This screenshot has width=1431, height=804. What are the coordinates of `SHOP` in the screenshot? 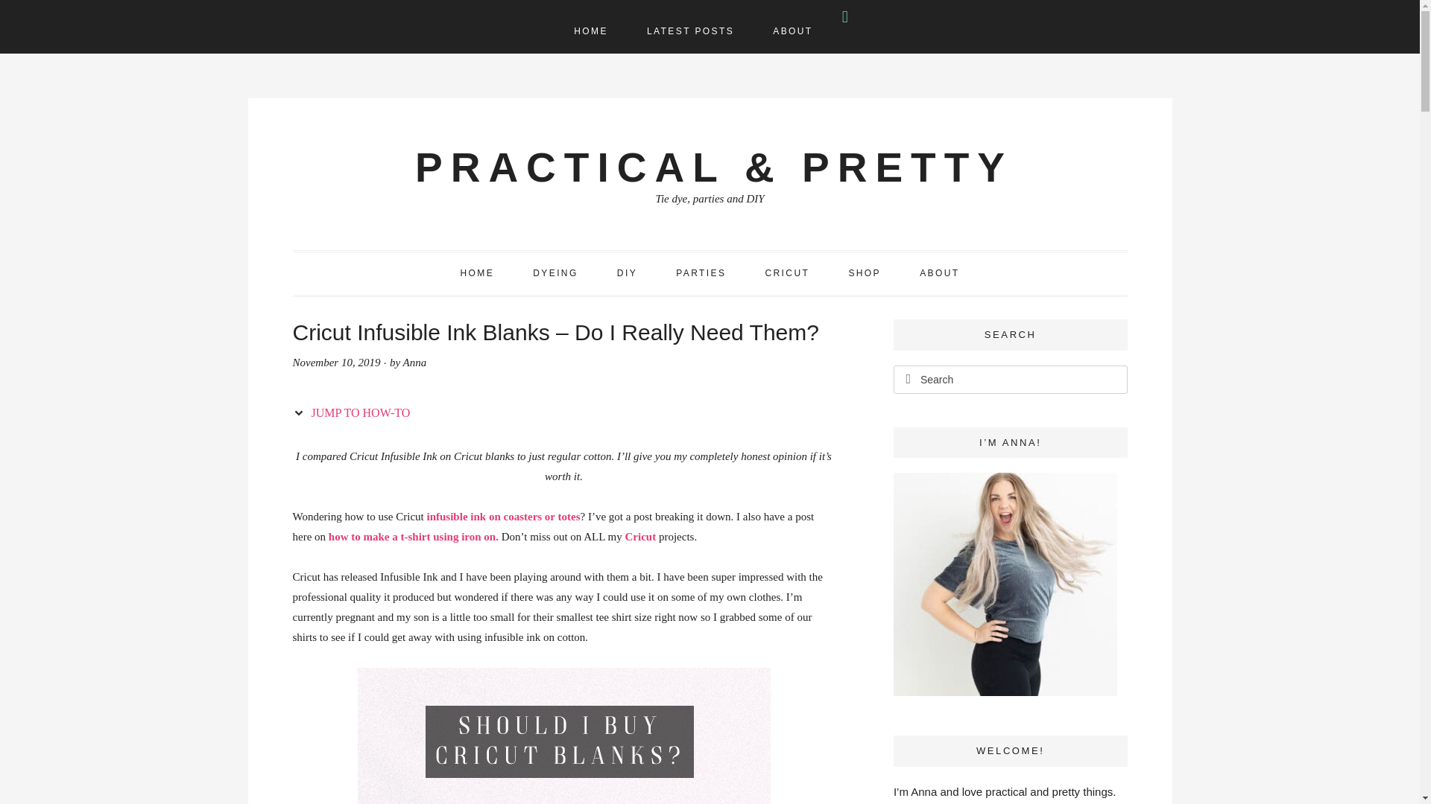 It's located at (864, 274).